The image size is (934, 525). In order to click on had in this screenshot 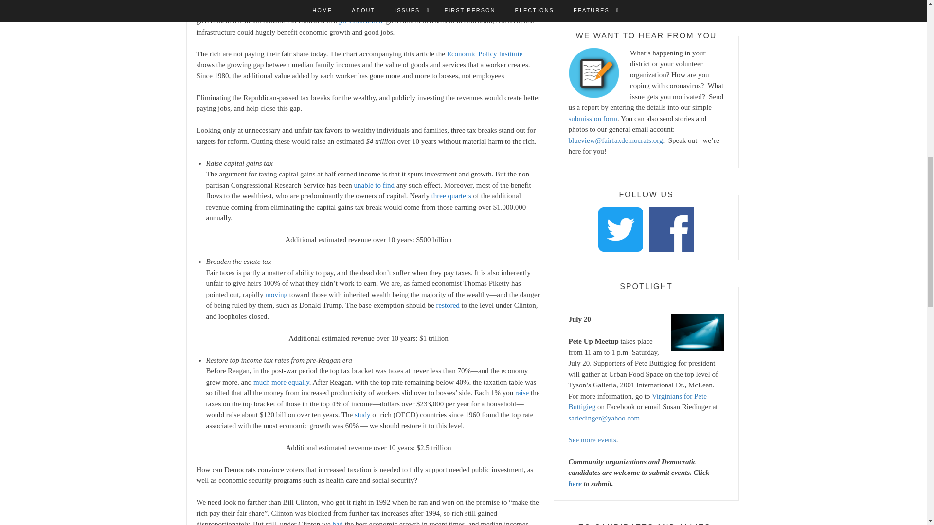, I will do `click(338, 523)`.